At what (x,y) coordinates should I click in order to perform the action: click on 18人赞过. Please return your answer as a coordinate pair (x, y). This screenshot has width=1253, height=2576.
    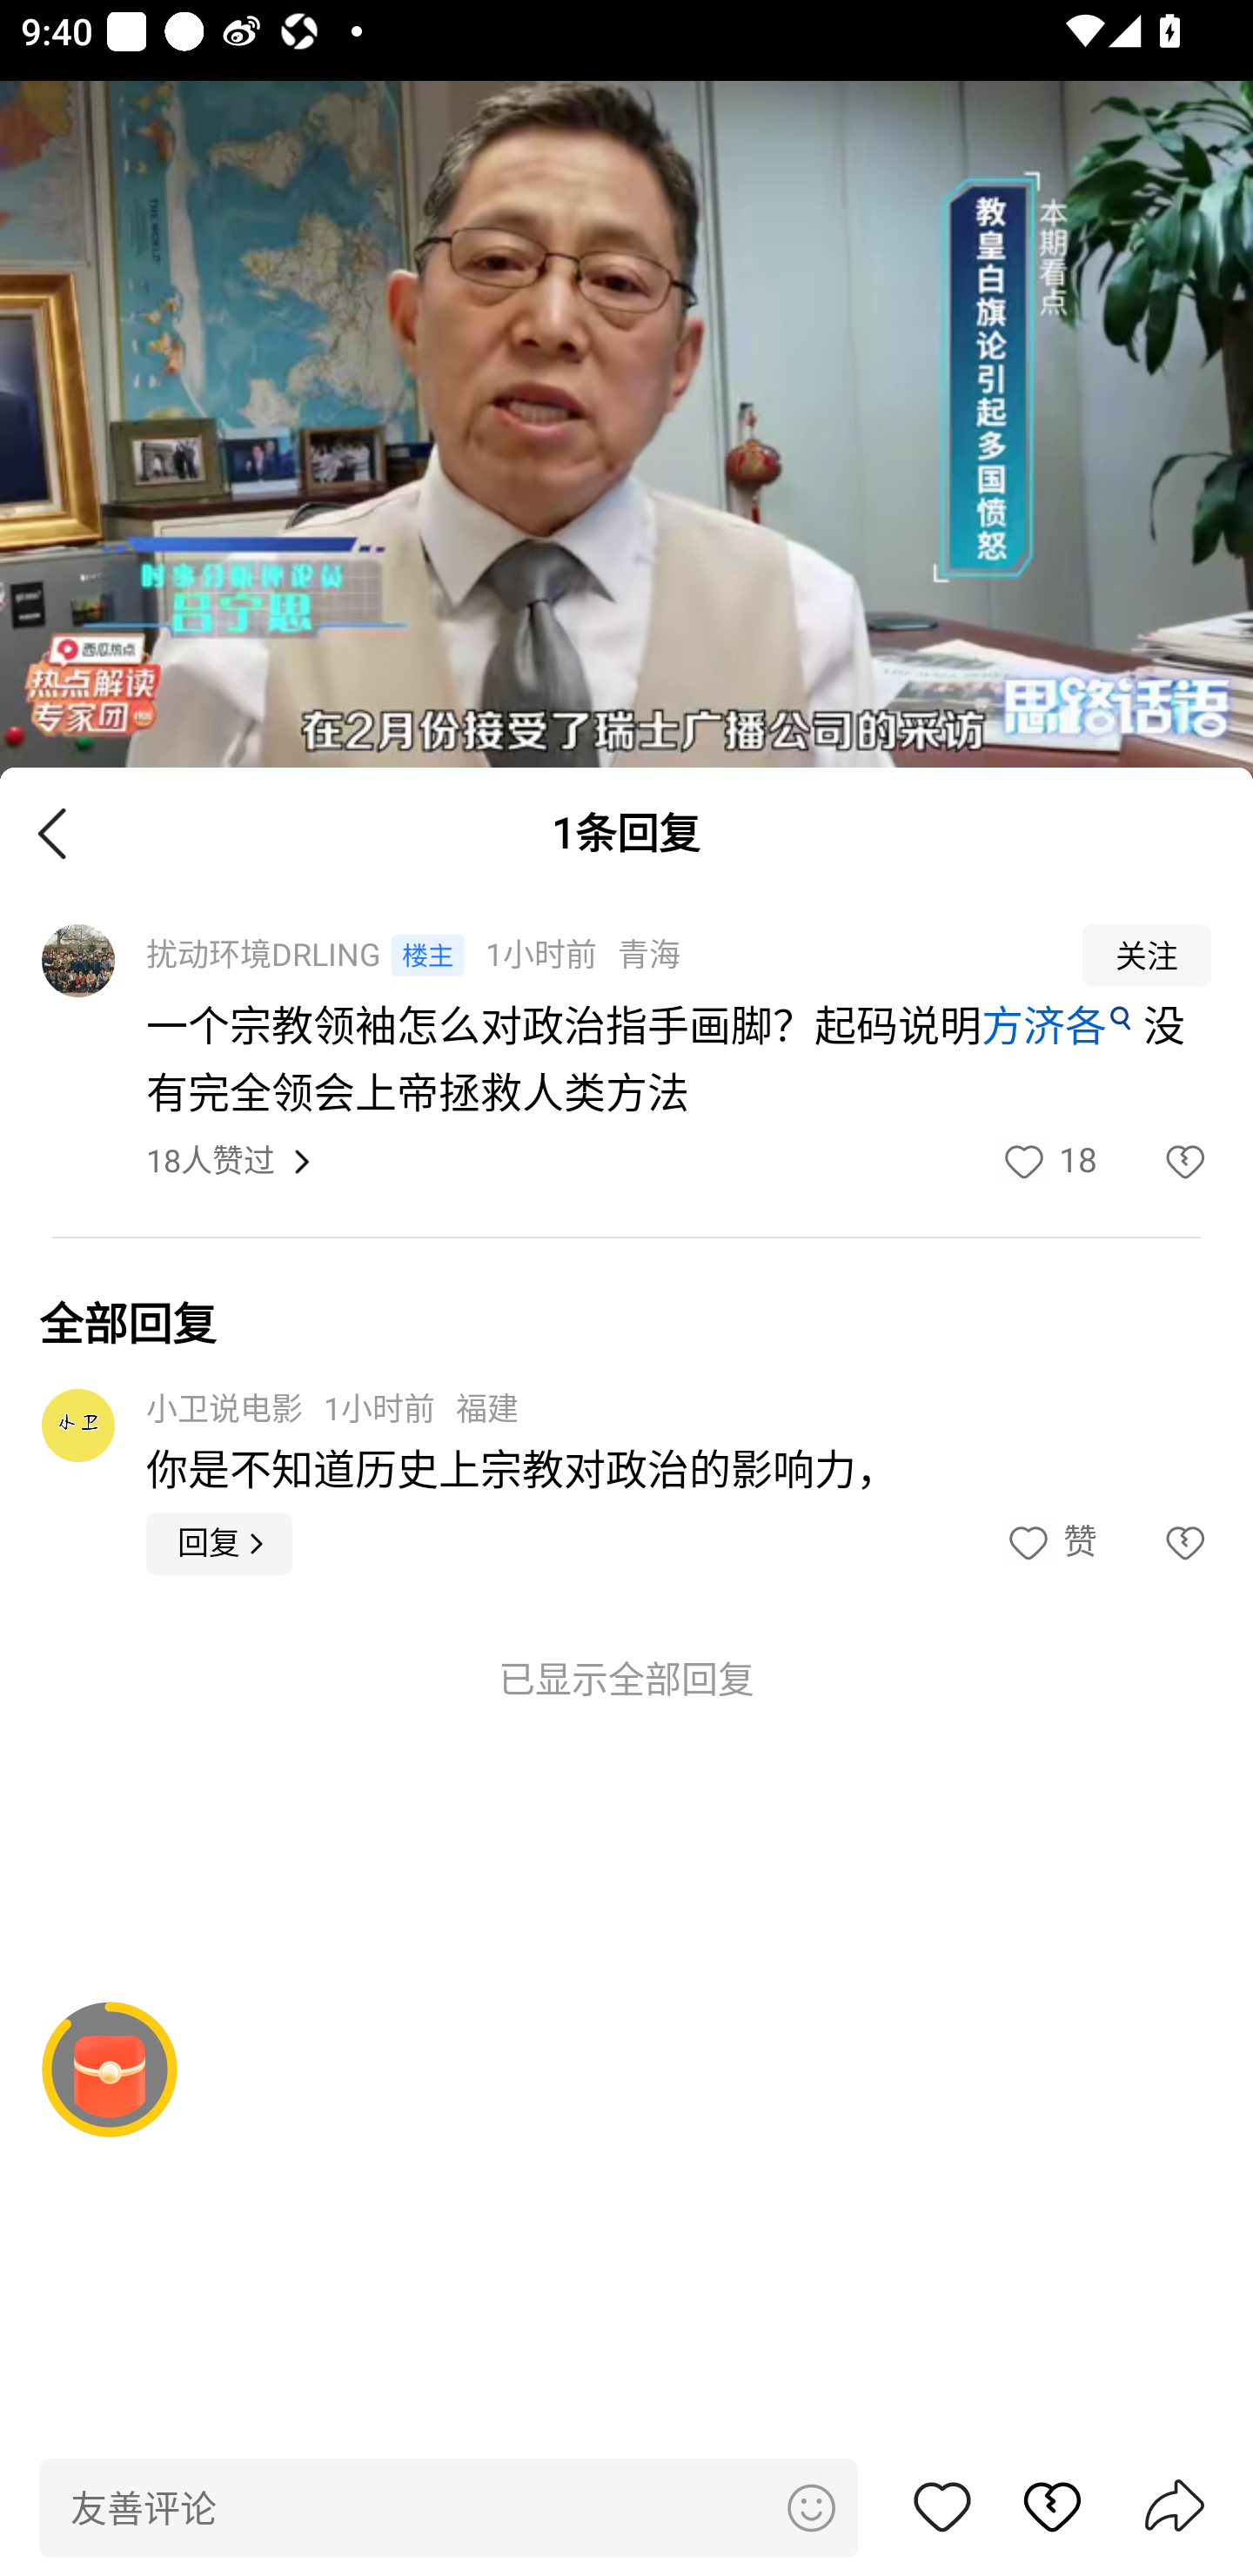
    Looking at the image, I should click on (211, 1163).